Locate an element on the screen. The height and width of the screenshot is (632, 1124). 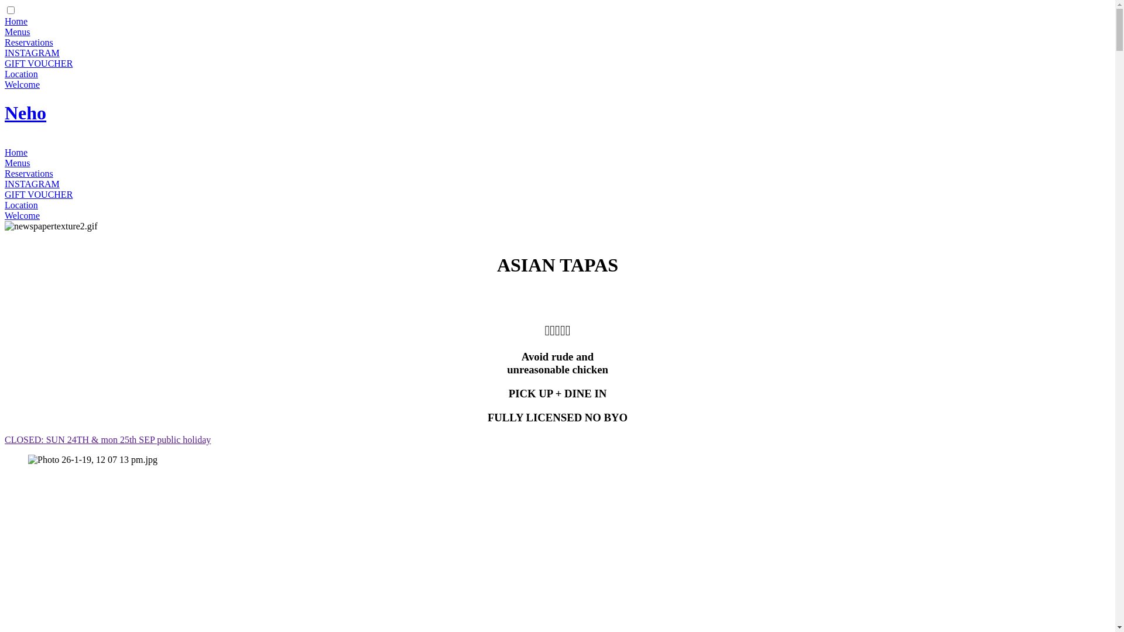
Home is located at coordinates (16, 152).